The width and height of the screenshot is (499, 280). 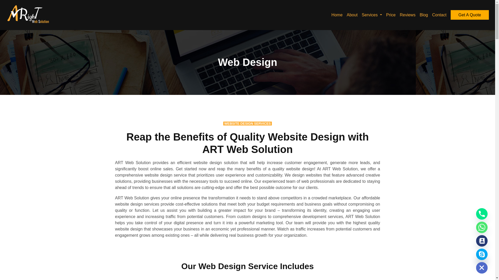 What do you see at coordinates (470, 15) in the screenshot?
I see `Get A Quote` at bounding box center [470, 15].